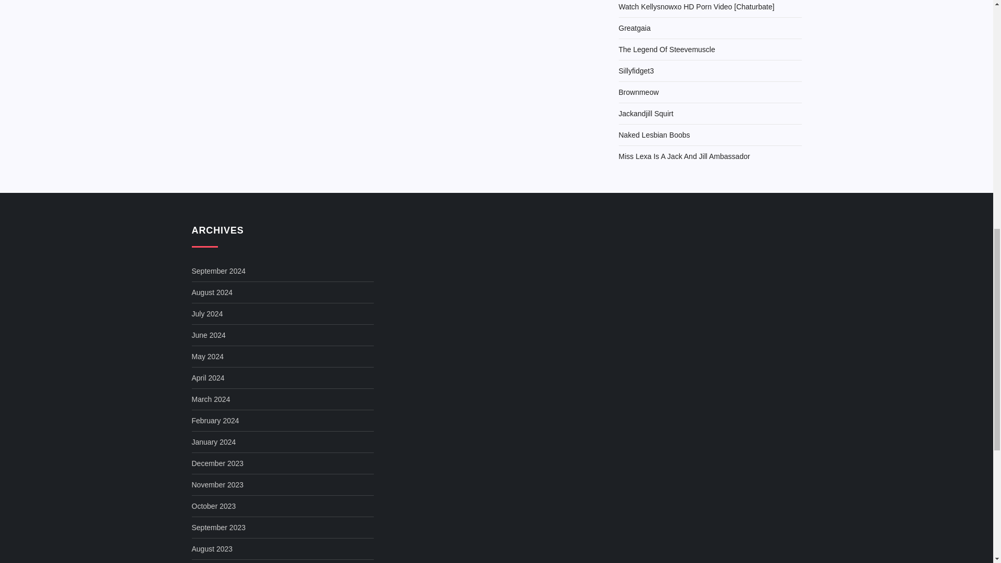 This screenshot has height=563, width=1001. What do you see at coordinates (638, 92) in the screenshot?
I see `Brownmeow` at bounding box center [638, 92].